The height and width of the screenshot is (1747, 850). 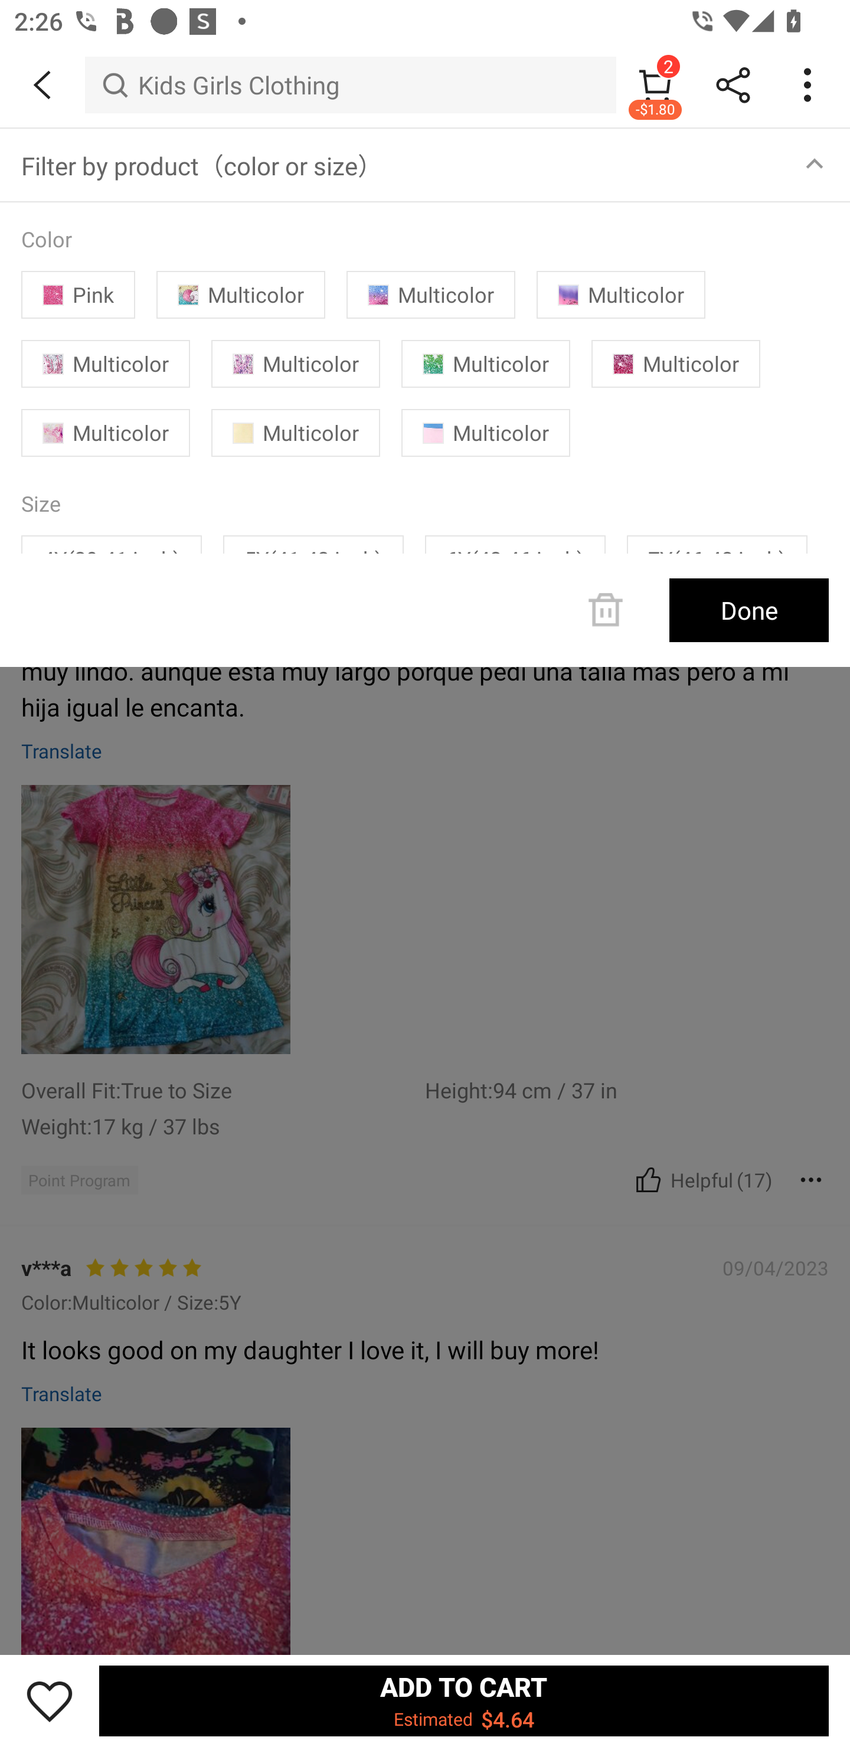 I want to click on Multicolor, so click(x=295, y=364).